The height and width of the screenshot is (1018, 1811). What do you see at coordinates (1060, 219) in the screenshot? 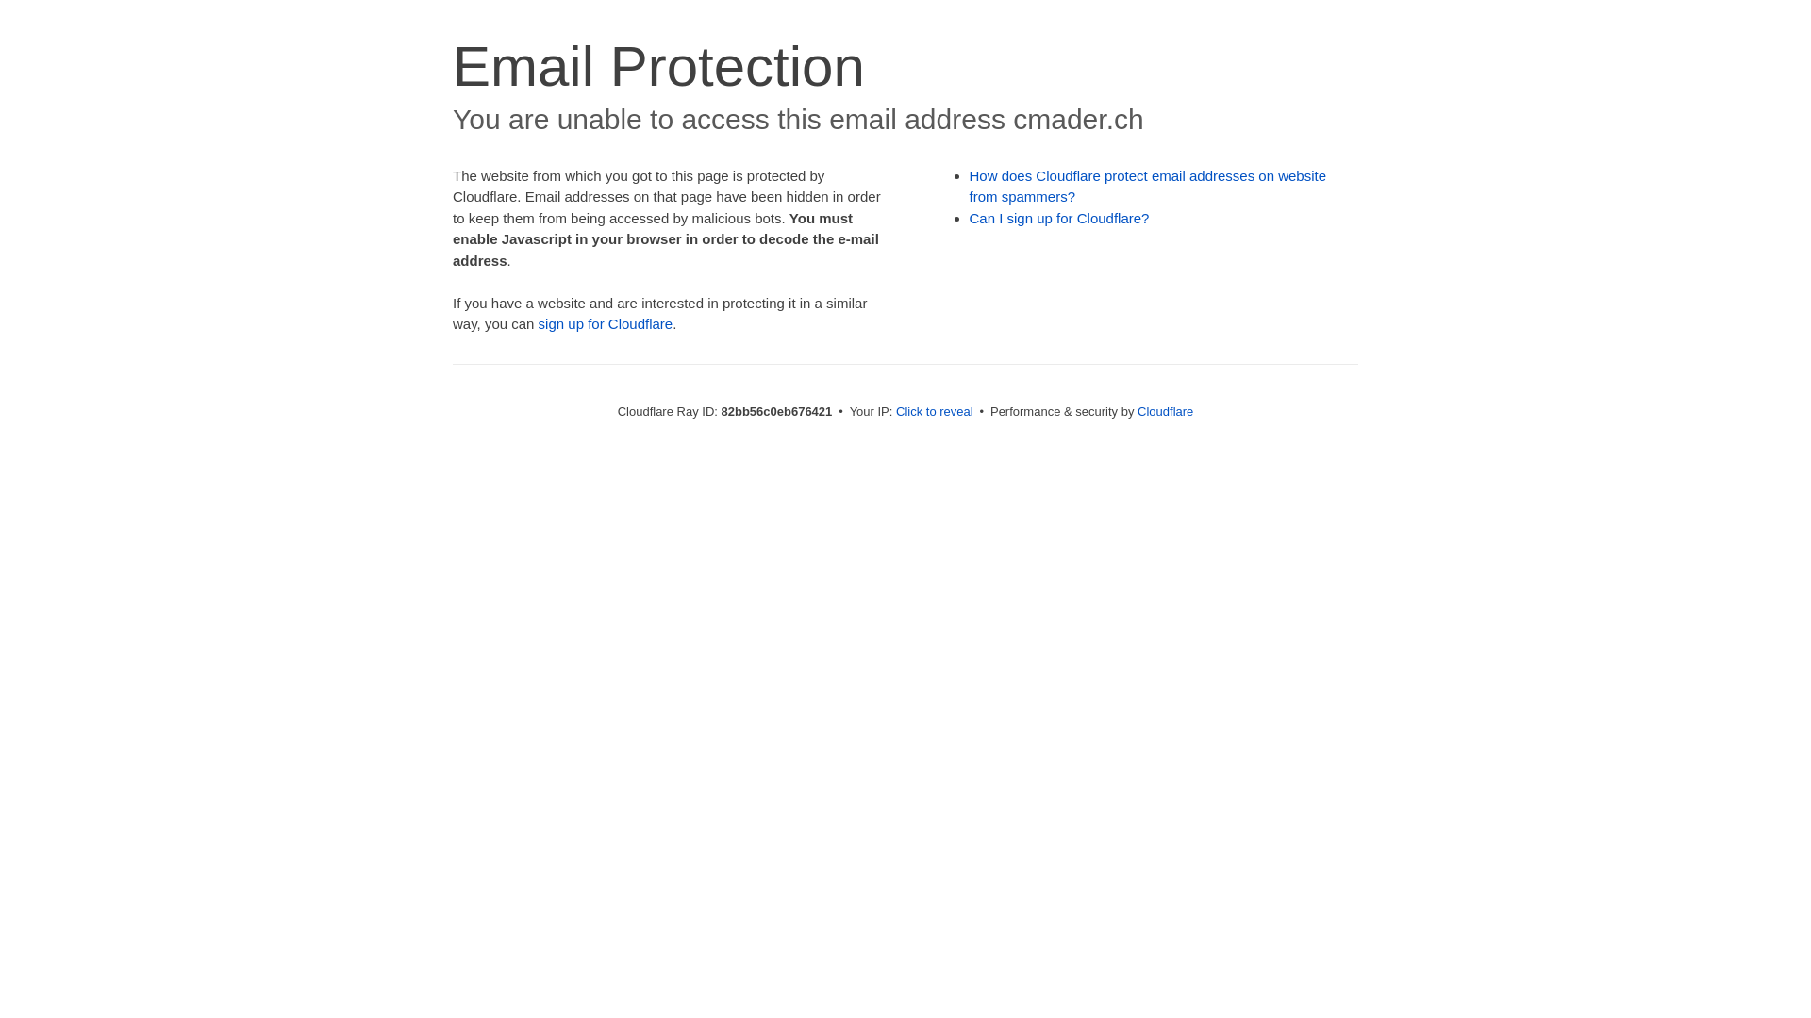
I see `Can I sign up for Cloudflare?` at bounding box center [1060, 219].